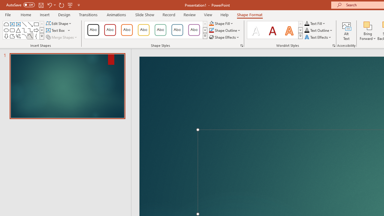  What do you see at coordinates (208, 14) in the screenshot?
I see `View` at bounding box center [208, 14].